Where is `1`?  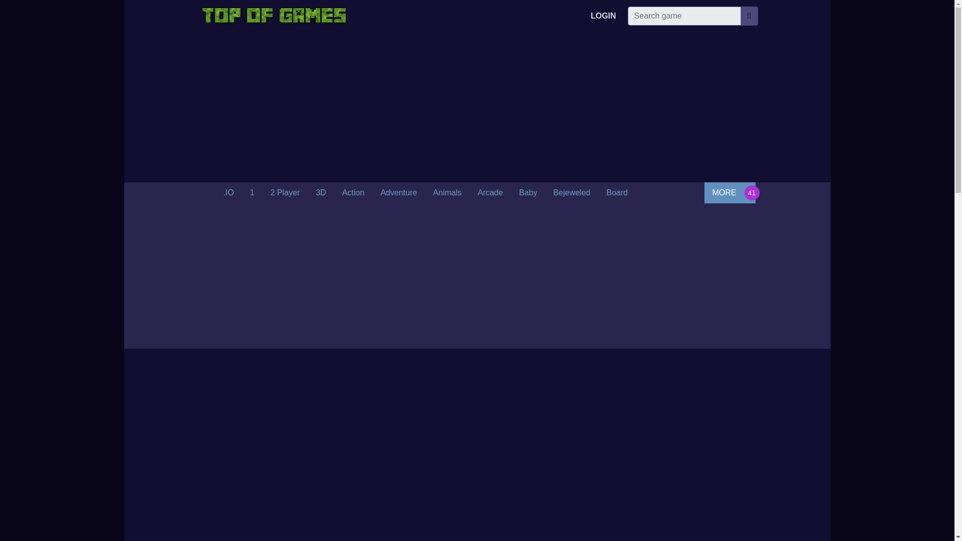
1 is located at coordinates (253, 193).